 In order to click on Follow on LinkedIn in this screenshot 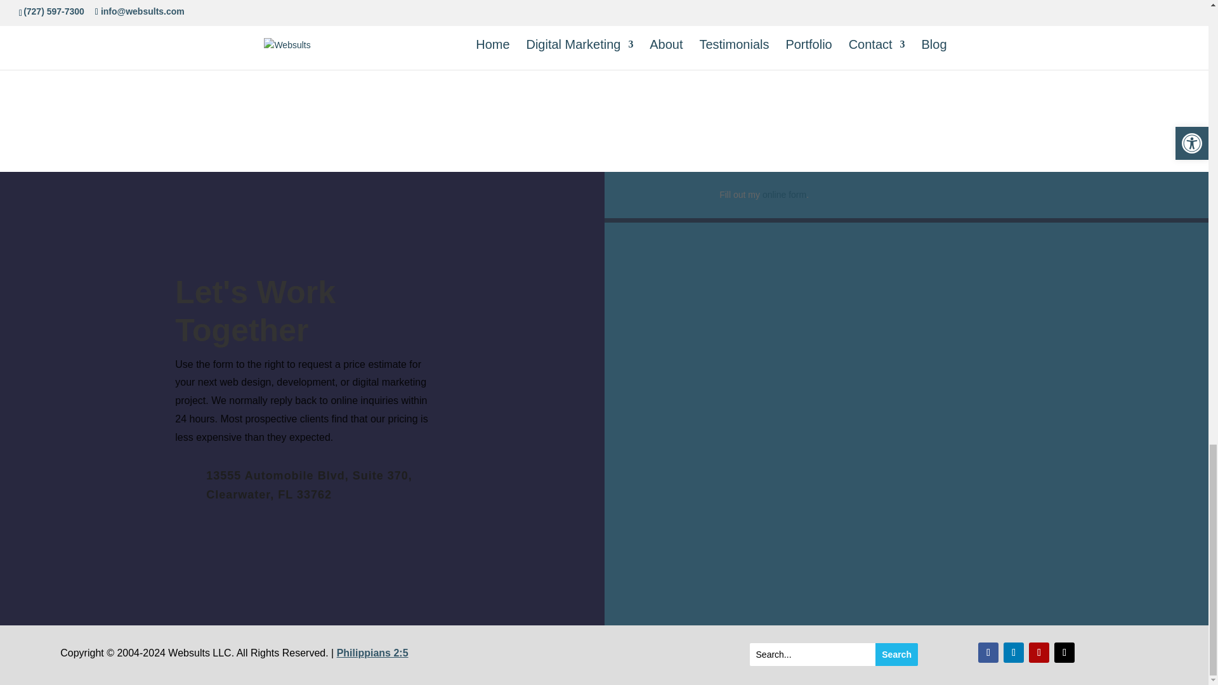, I will do `click(1014, 653)`.